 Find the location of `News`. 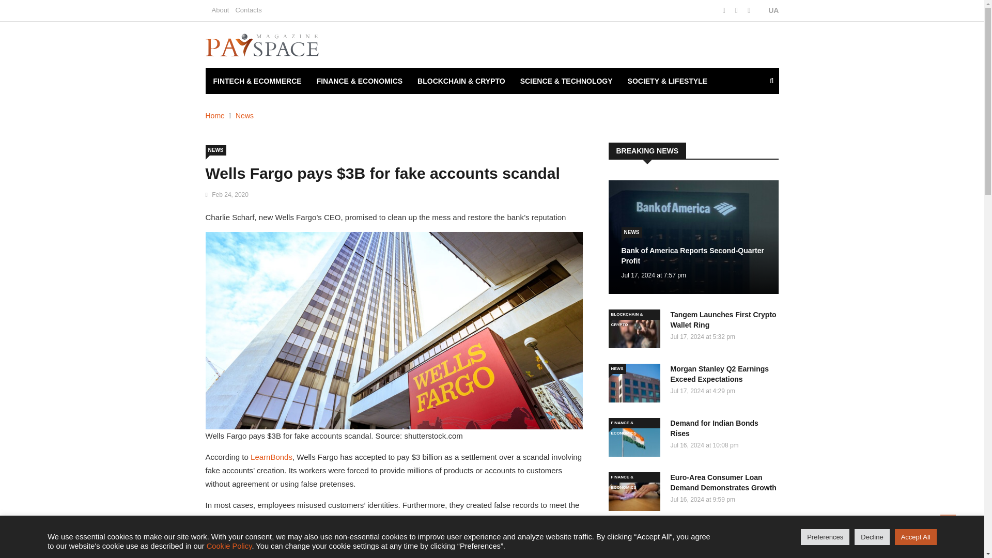

News is located at coordinates (245, 116).